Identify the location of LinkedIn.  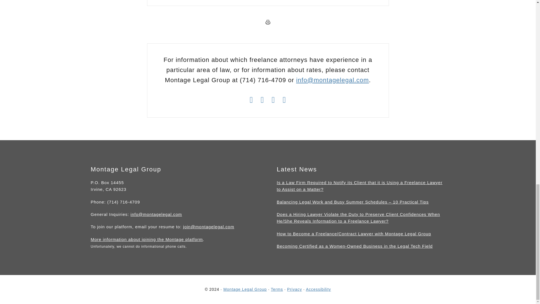
(284, 100).